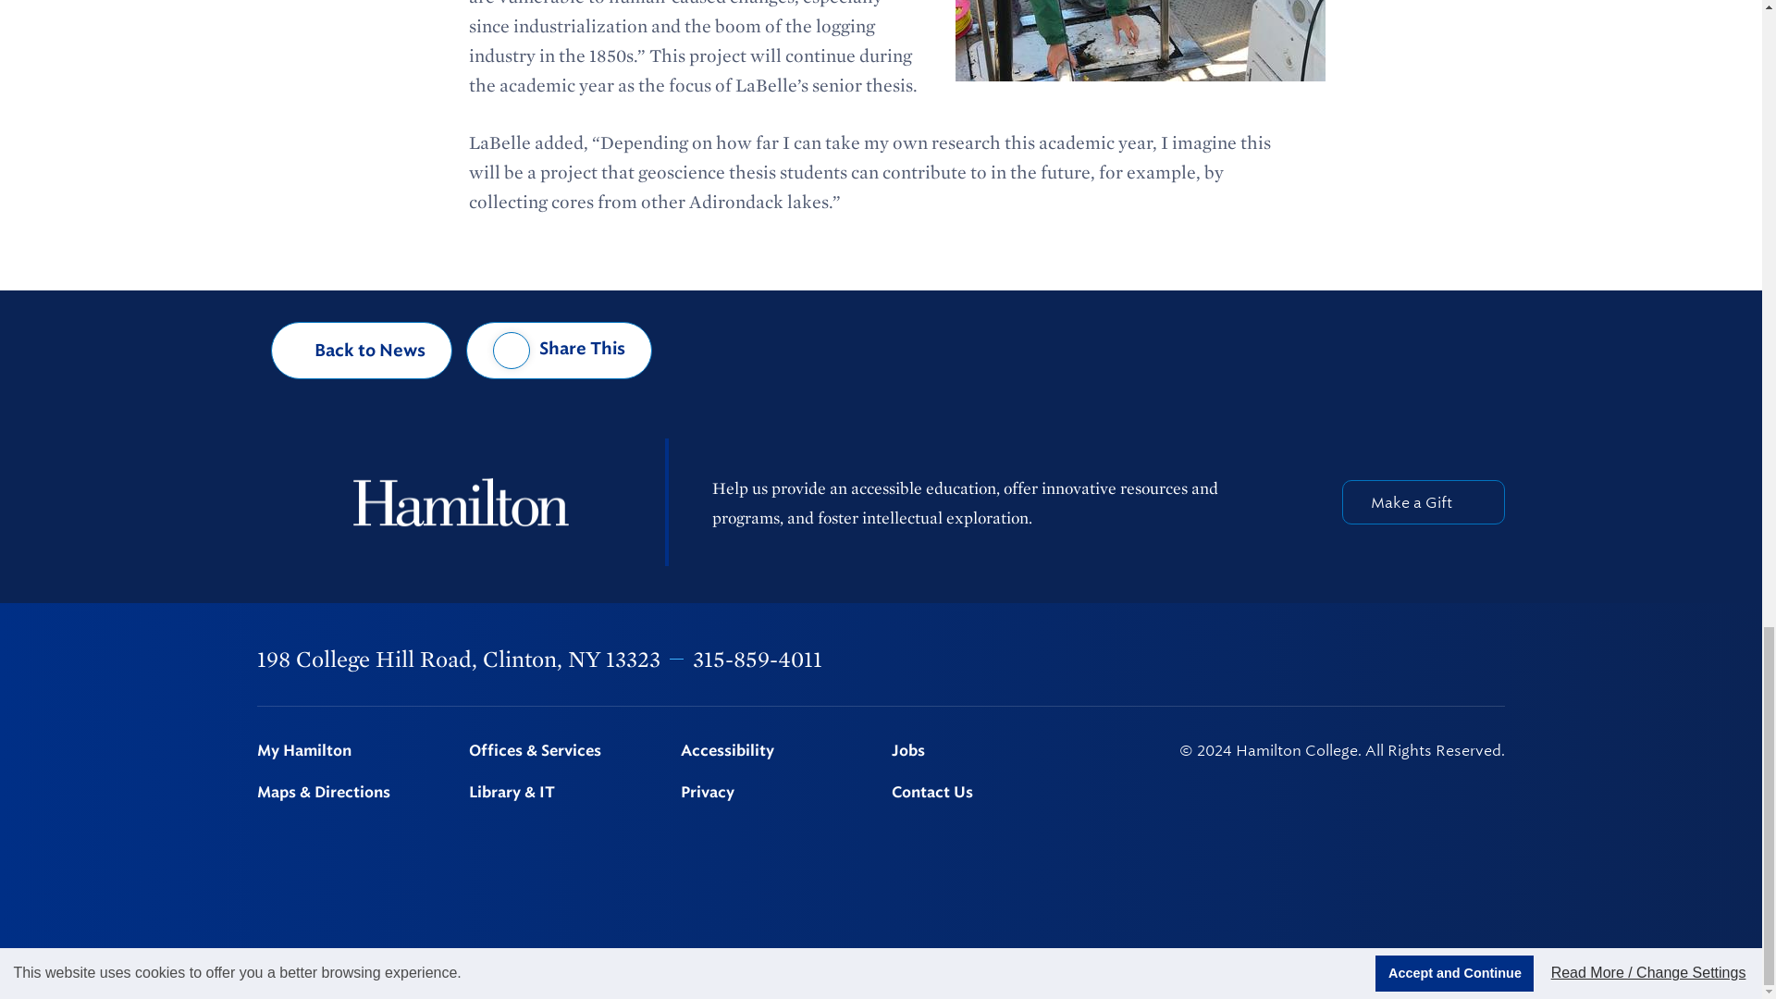 The width and height of the screenshot is (1776, 999). What do you see at coordinates (459, 659) in the screenshot?
I see `198 College Hill Road, Clinton, NY 13323` at bounding box center [459, 659].